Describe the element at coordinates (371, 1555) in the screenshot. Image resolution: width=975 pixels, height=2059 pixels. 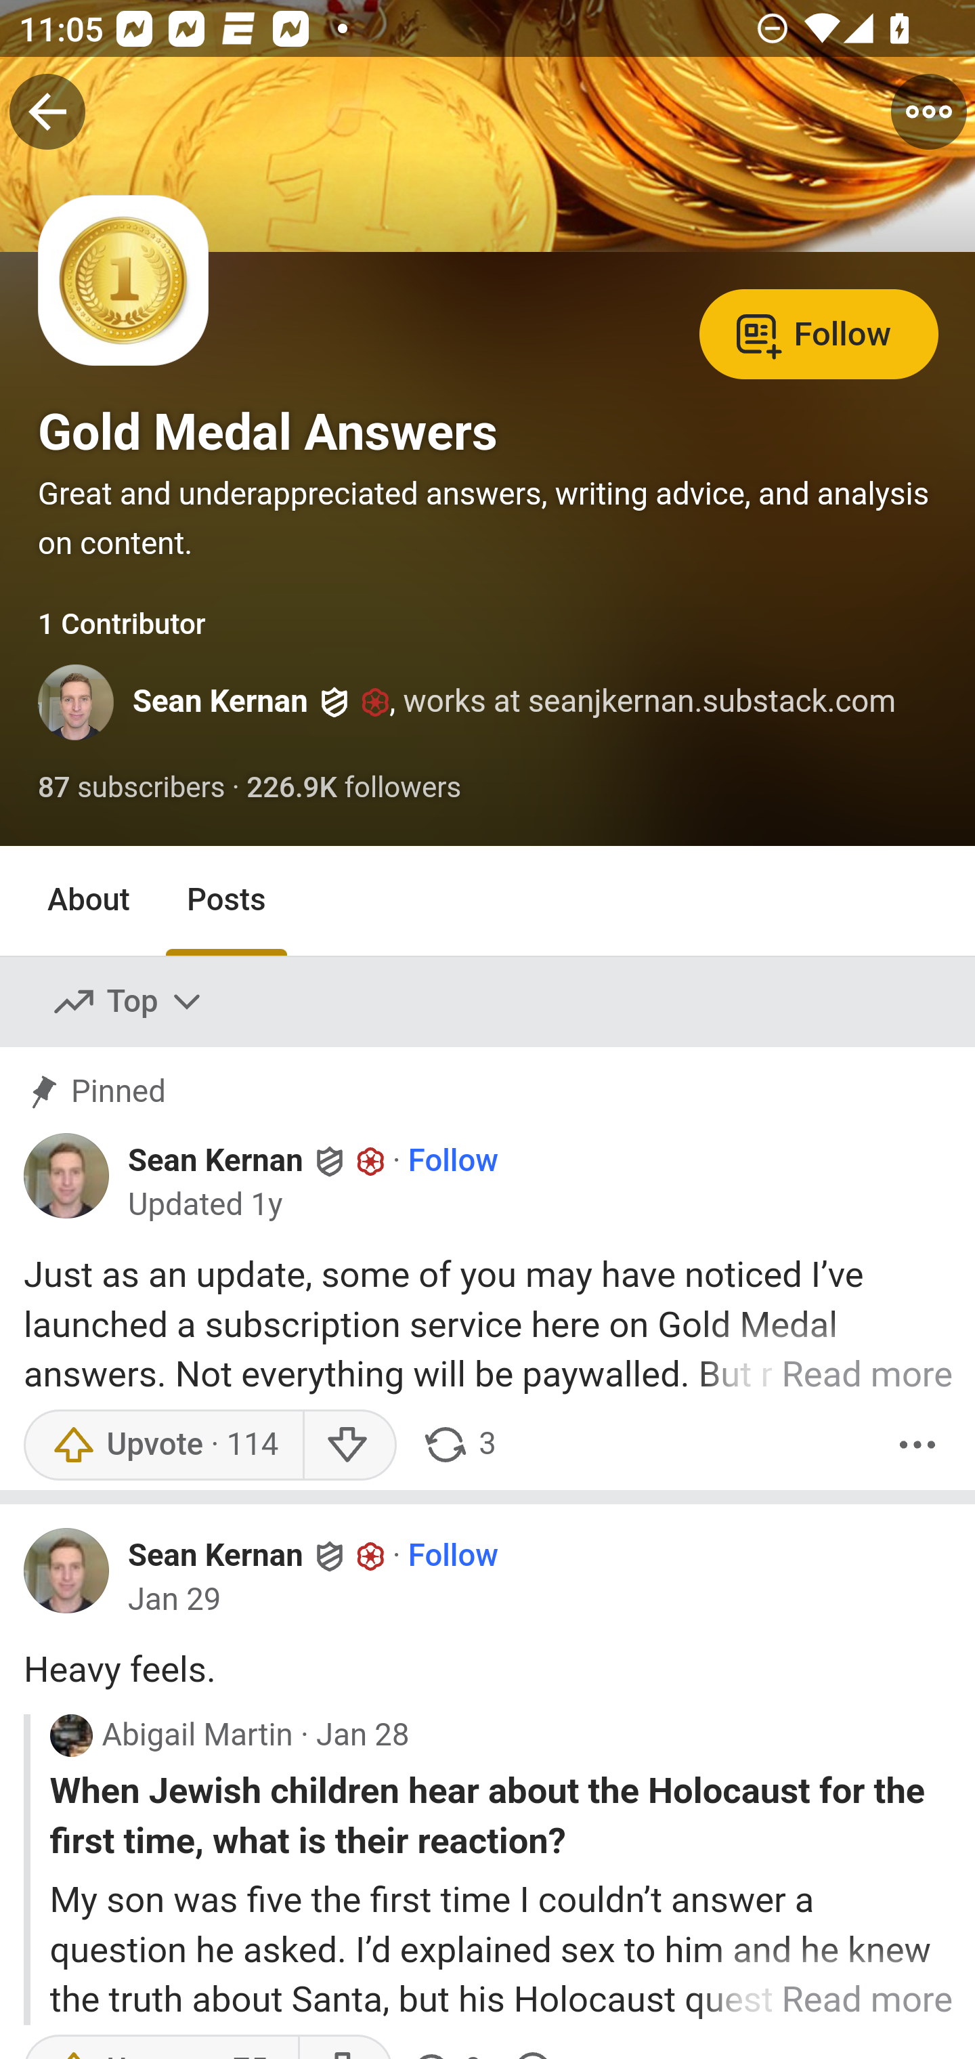
I see `Space subscriber` at that location.